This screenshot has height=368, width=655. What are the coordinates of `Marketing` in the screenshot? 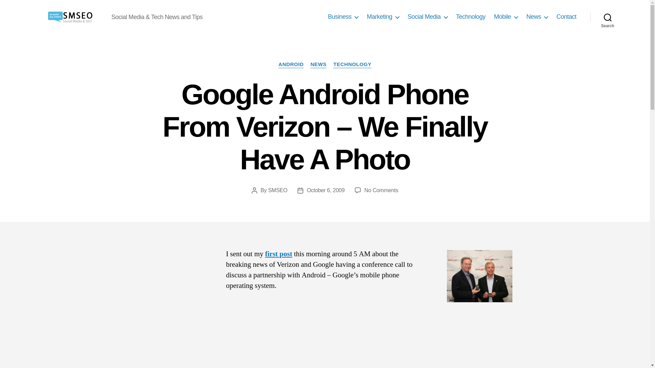 It's located at (383, 17).